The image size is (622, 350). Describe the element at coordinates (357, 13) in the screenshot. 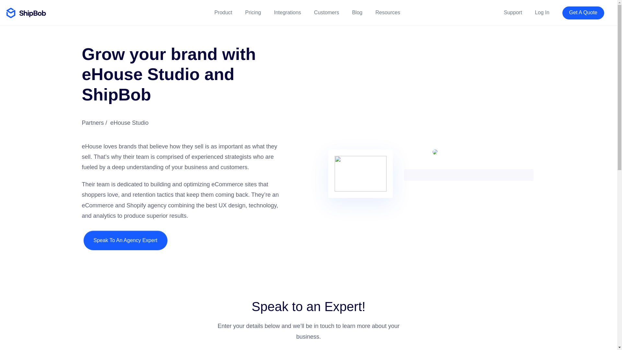

I see `Blog` at that location.